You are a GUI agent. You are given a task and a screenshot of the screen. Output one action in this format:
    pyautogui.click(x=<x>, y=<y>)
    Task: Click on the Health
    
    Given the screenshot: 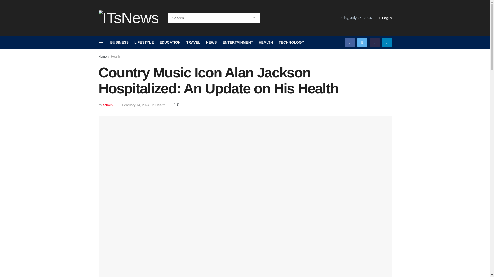 What is the action you would take?
    pyautogui.click(x=116, y=56)
    